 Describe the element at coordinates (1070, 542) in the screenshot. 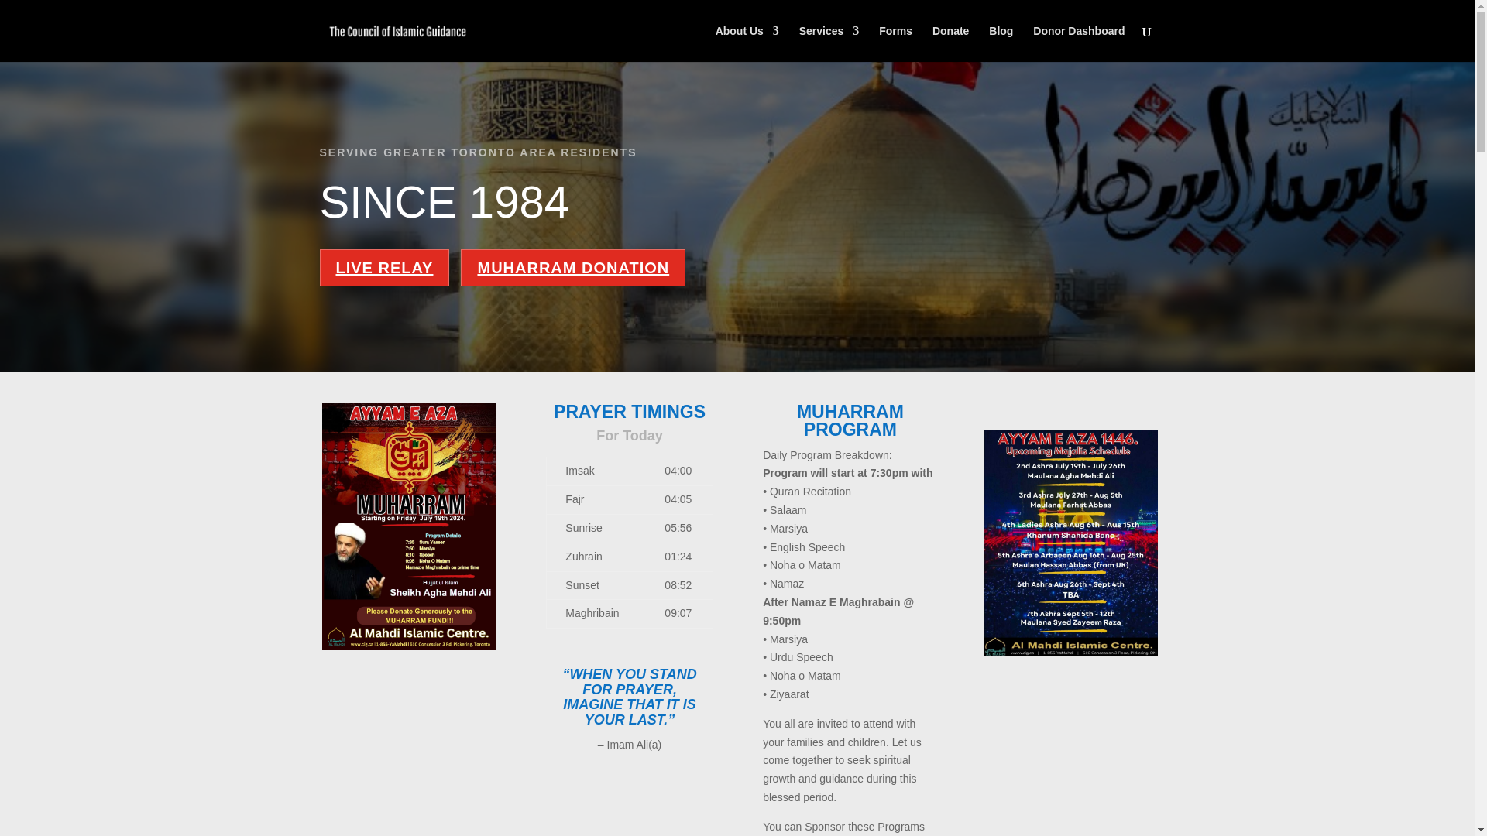

I see `Ayyam-e-aza2024` at that location.